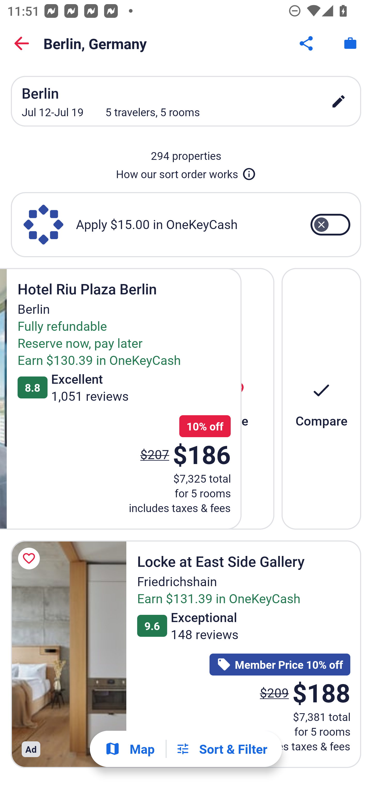 This screenshot has height=785, width=372. I want to click on Share Button, so click(307, 43).